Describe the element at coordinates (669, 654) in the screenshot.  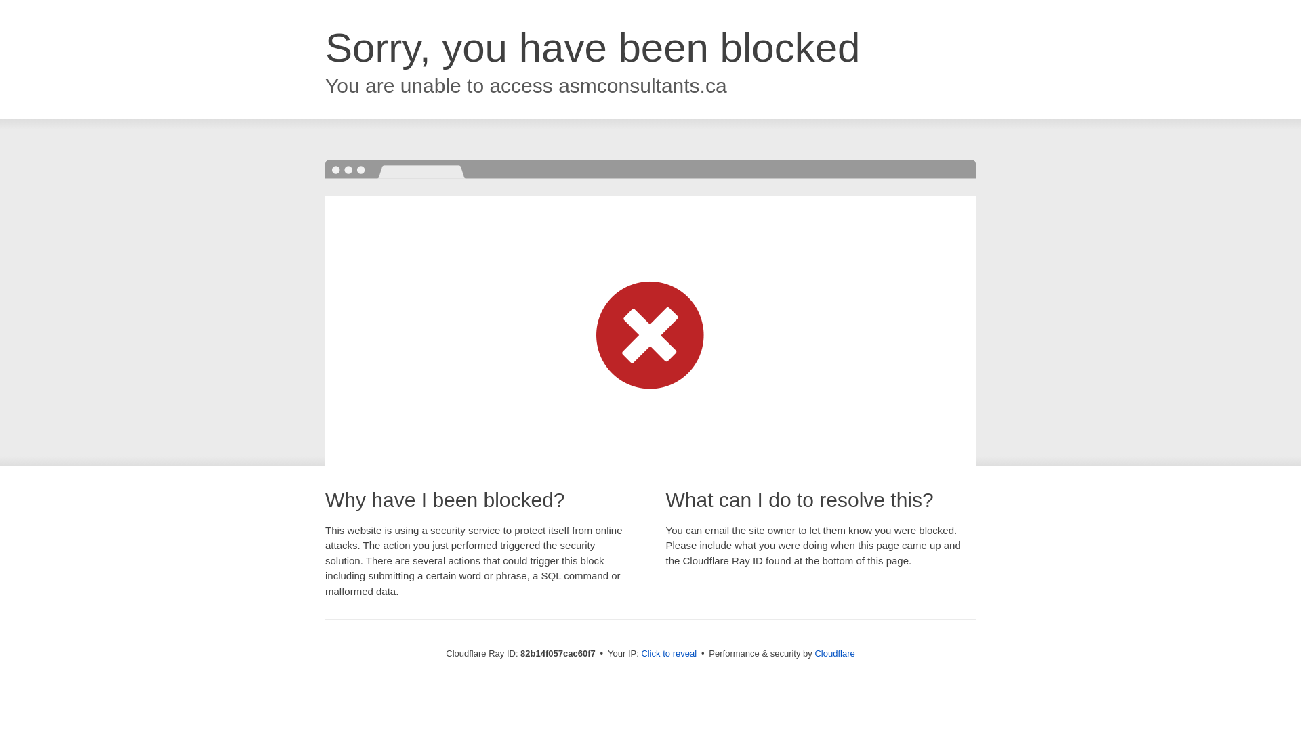
I see `Click to reveal` at that location.